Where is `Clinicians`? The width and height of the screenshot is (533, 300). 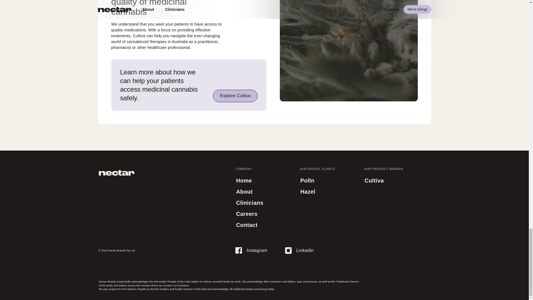
Clinicians is located at coordinates (250, 202).